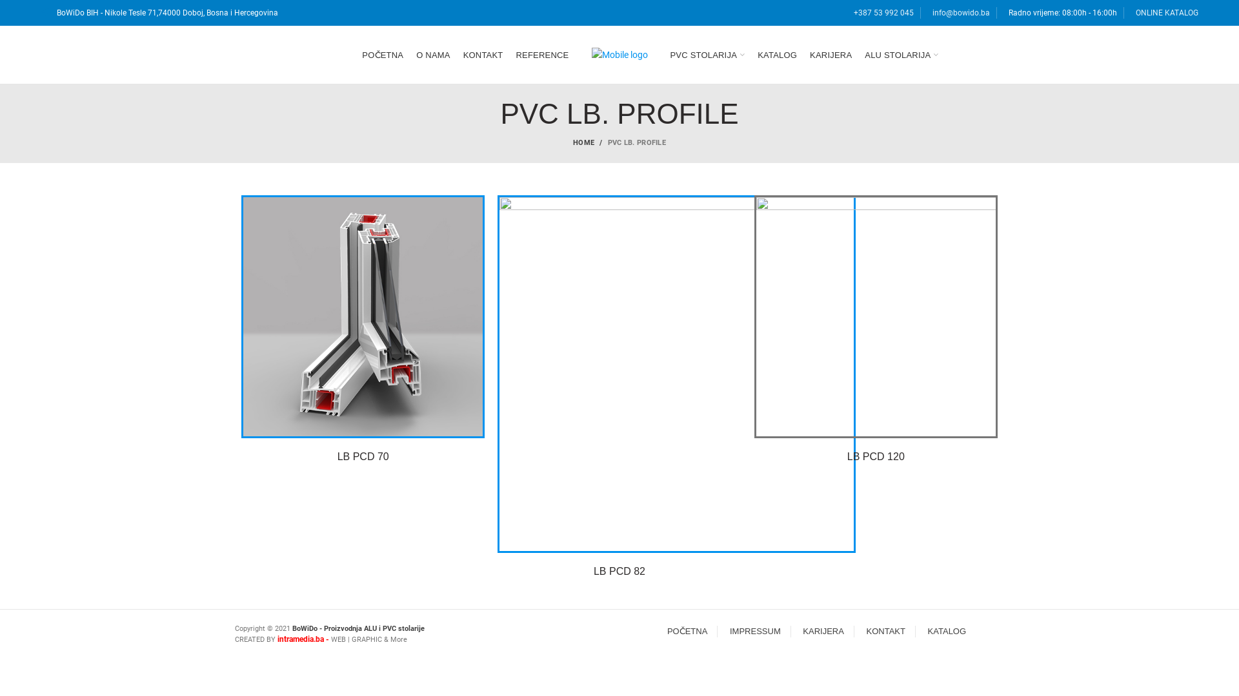  I want to click on intramedia.ba -, so click(305, 639).